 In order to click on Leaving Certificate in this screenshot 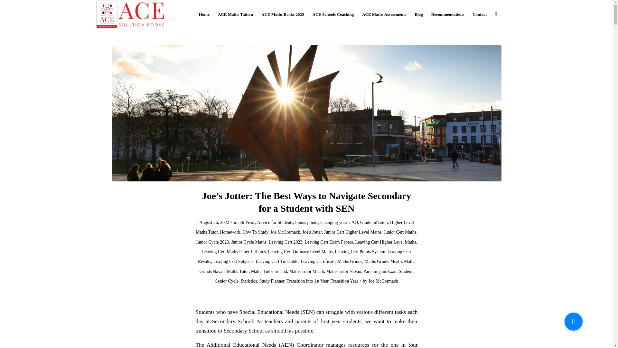, I will do `click(318, 261)`.